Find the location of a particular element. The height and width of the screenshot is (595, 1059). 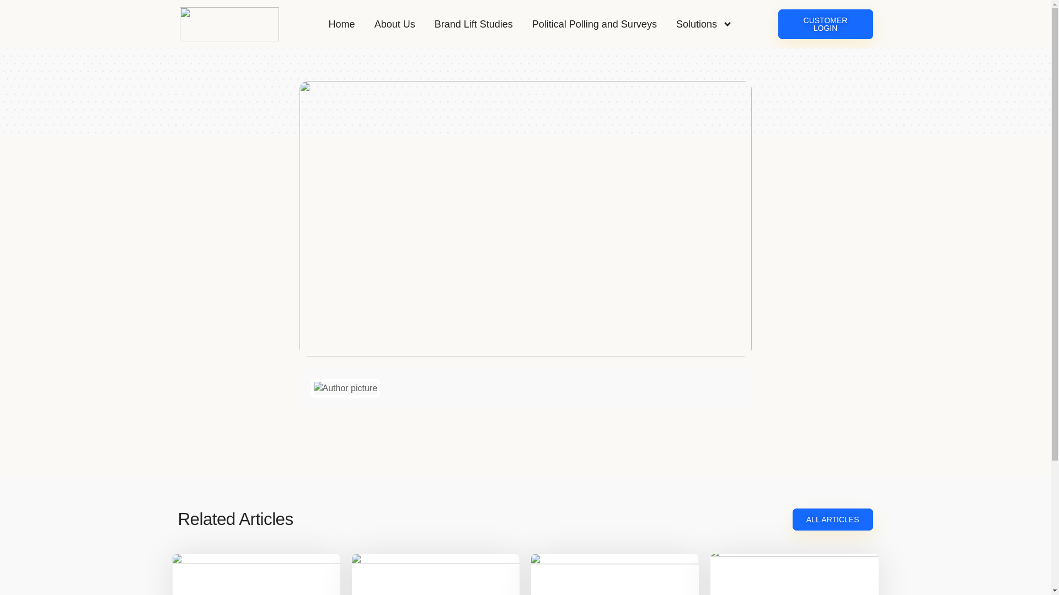

CUSTOMER LOGIN is located at coordinates (825, 24).